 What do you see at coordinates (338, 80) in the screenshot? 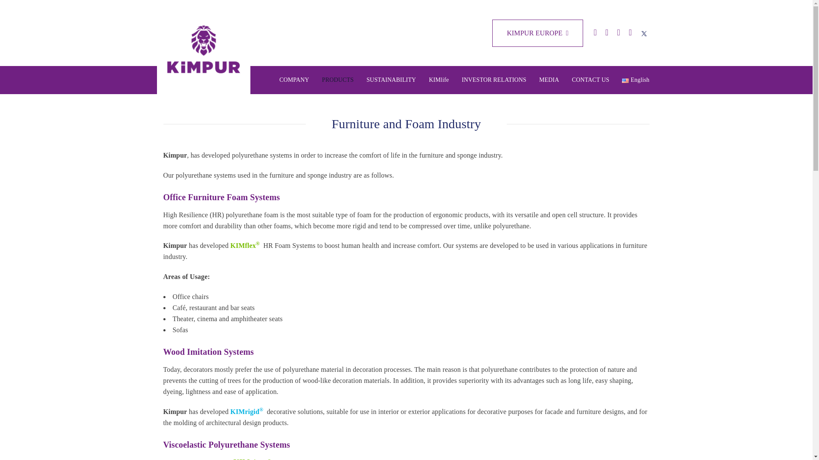
I see `PRODUCTS` at bounding box center [338, 80].